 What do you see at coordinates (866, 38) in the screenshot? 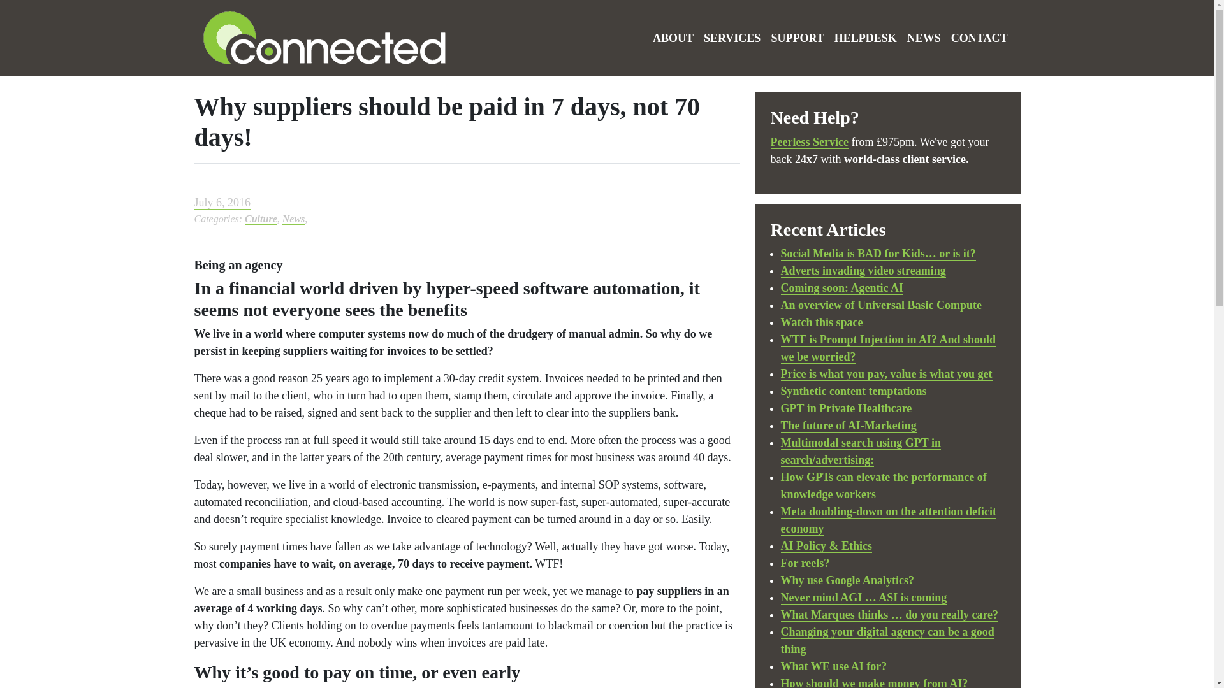
I see `HELPDESK` at bounding box center [866, 38].